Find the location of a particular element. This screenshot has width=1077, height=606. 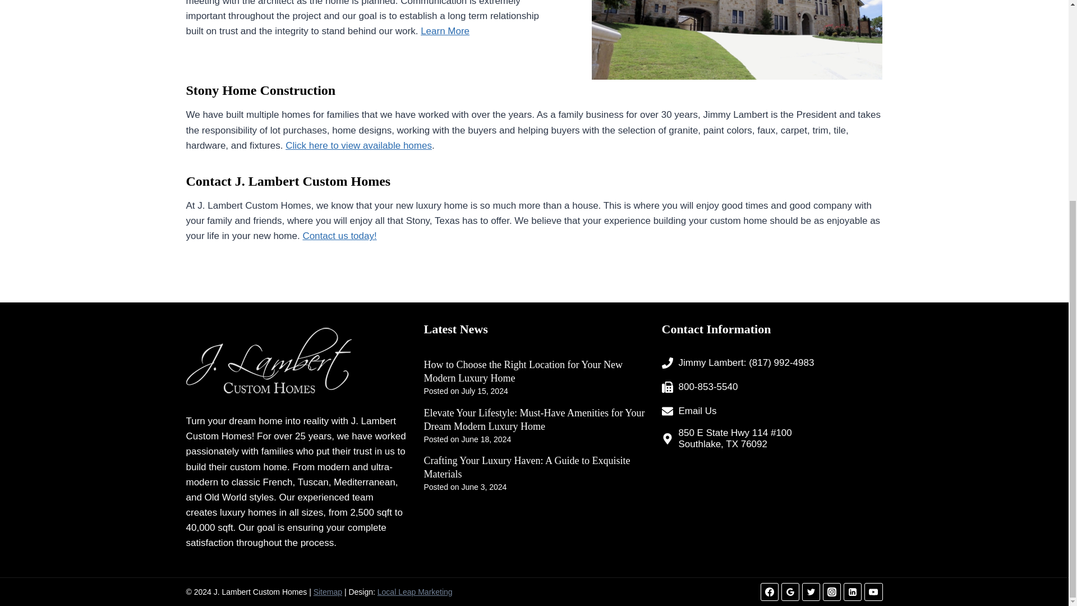

J. Lambert Custom Homes is located at coordinates (291, 429).